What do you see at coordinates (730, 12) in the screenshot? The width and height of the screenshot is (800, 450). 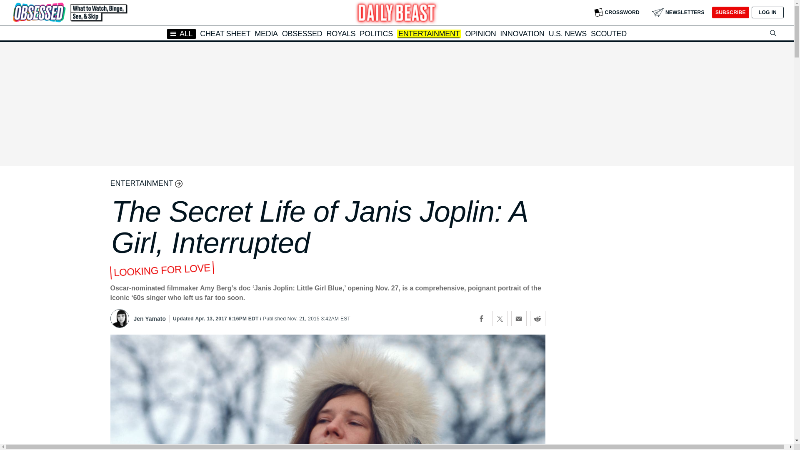 I see `SUBSCRIBE` at bounding box center [730, 12].